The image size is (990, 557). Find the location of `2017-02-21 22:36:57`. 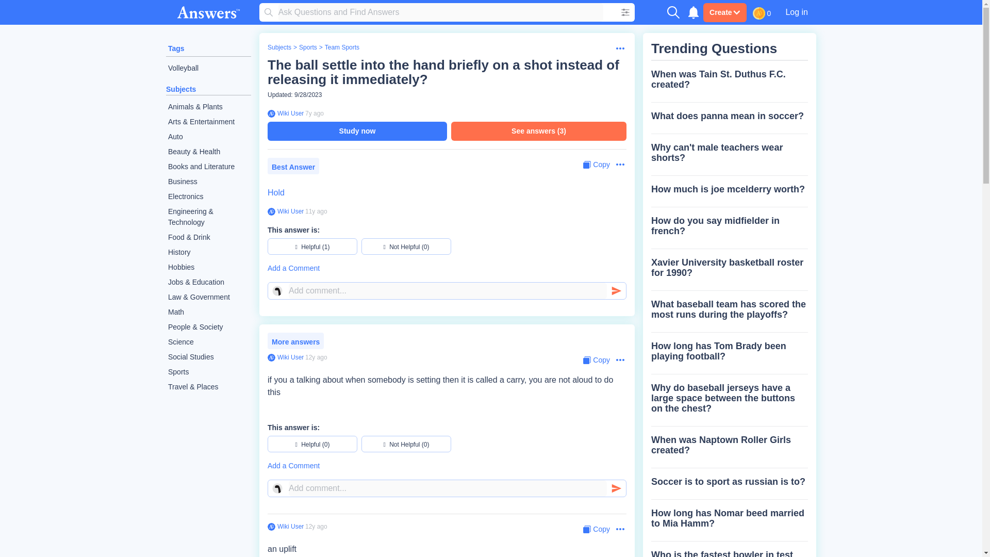

2017-02-21 22:36:57 is located at coordinates (314, 113).